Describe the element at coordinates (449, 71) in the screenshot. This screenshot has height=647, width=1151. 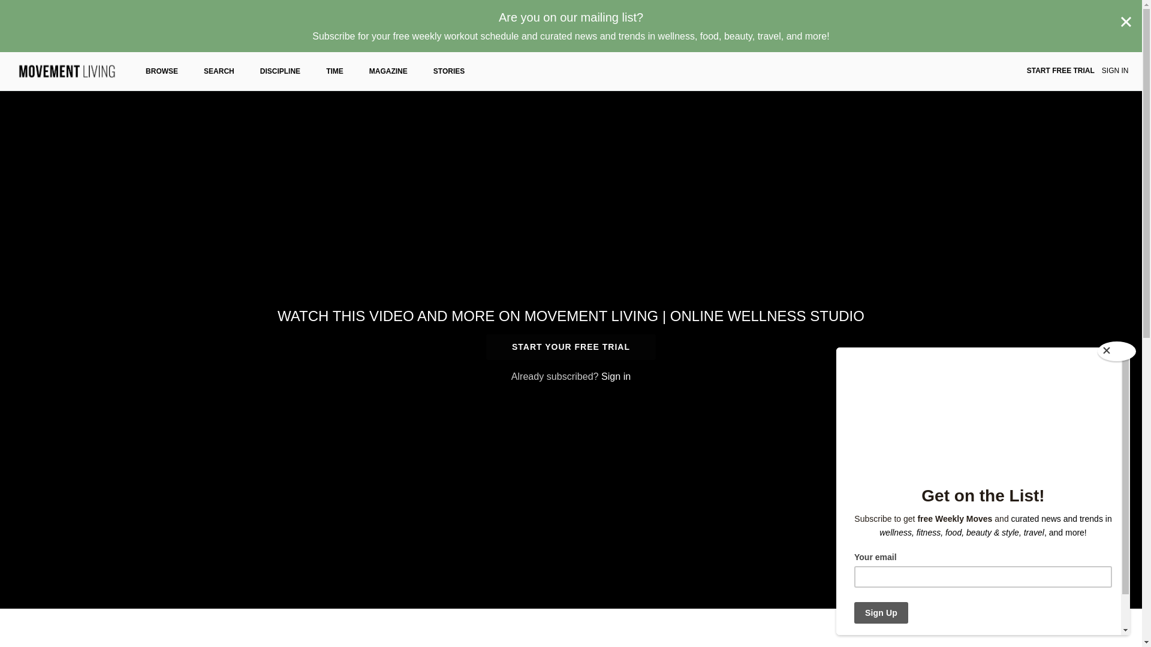
I see `STORIES` at that location.